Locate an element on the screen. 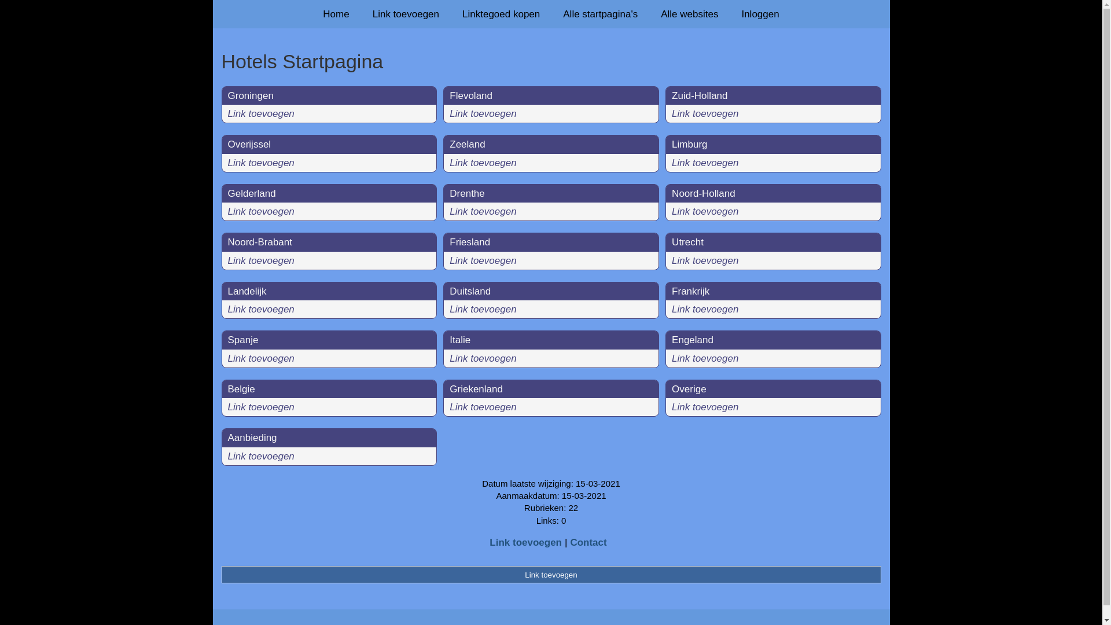 This screenshot has width=1111, height=625. Inloggen is located at coordinates (760, 14).